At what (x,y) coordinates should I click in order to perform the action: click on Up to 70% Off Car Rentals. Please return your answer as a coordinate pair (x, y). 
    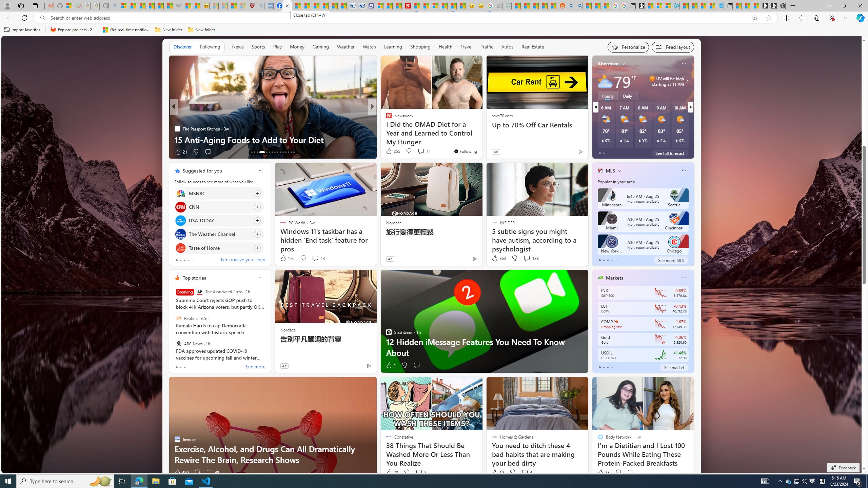
    Looking at the image, I should click on (536, 125).